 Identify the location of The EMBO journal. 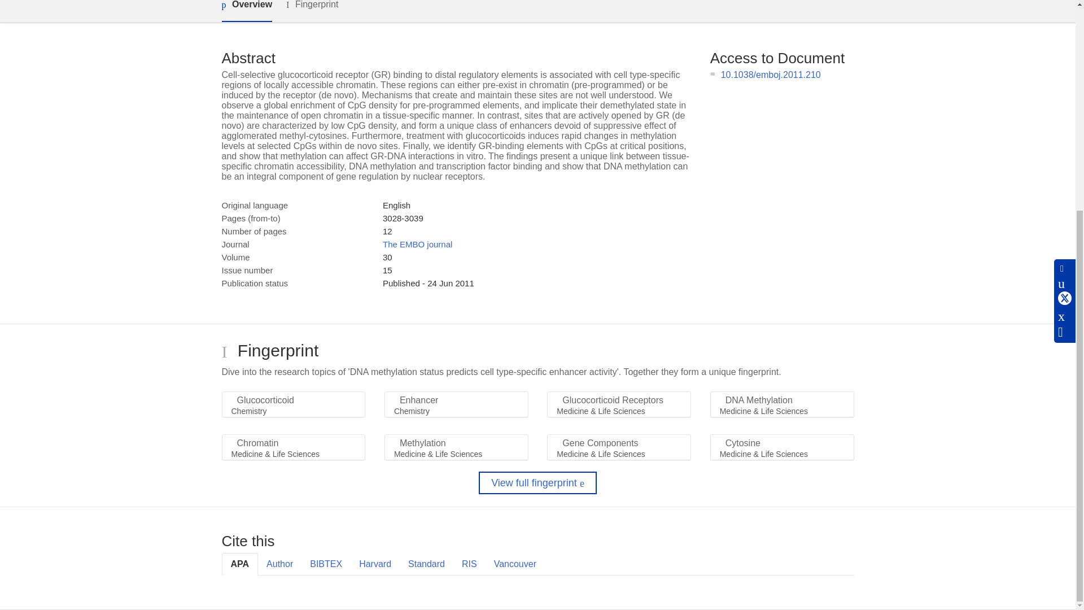
(417, 244).